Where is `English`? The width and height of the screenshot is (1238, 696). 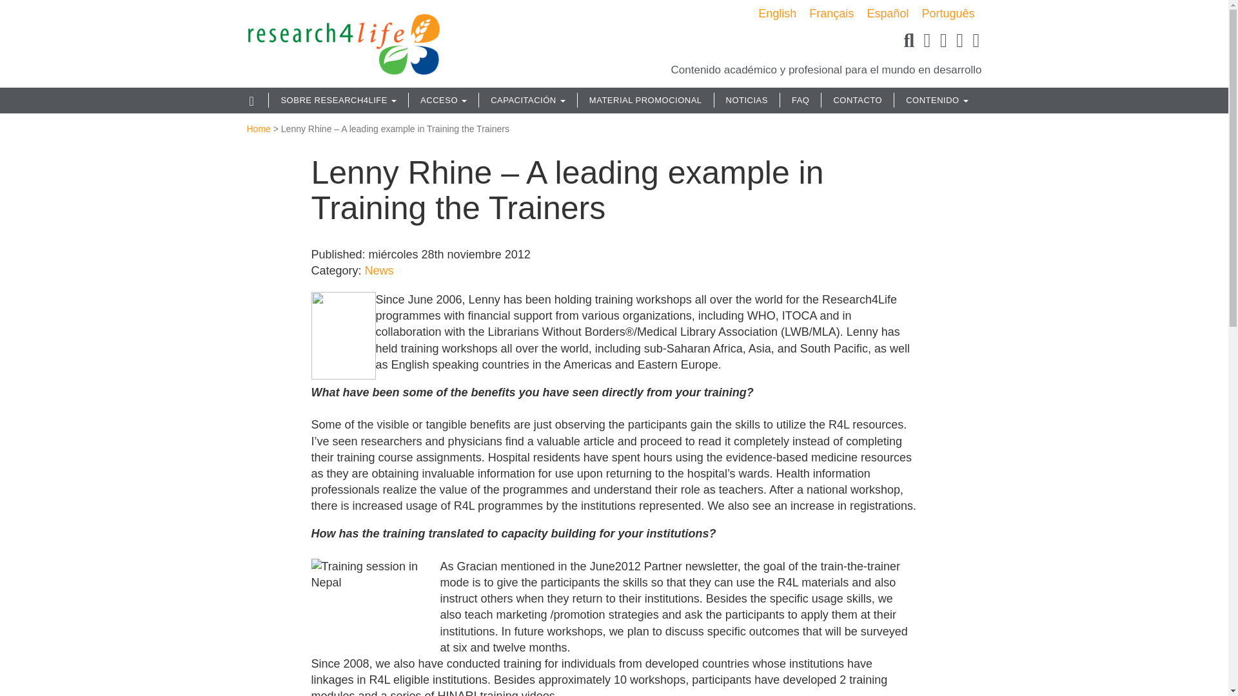 English is located at coordinates (776, 13).